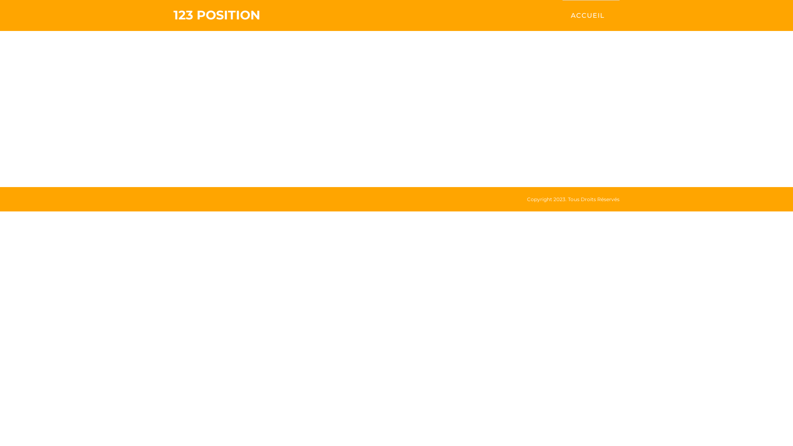 This screenshot has width=793, height=446. Describe the element at coordinates (588, 16) in the screenshot. I see `ACCUEIL` at that location.